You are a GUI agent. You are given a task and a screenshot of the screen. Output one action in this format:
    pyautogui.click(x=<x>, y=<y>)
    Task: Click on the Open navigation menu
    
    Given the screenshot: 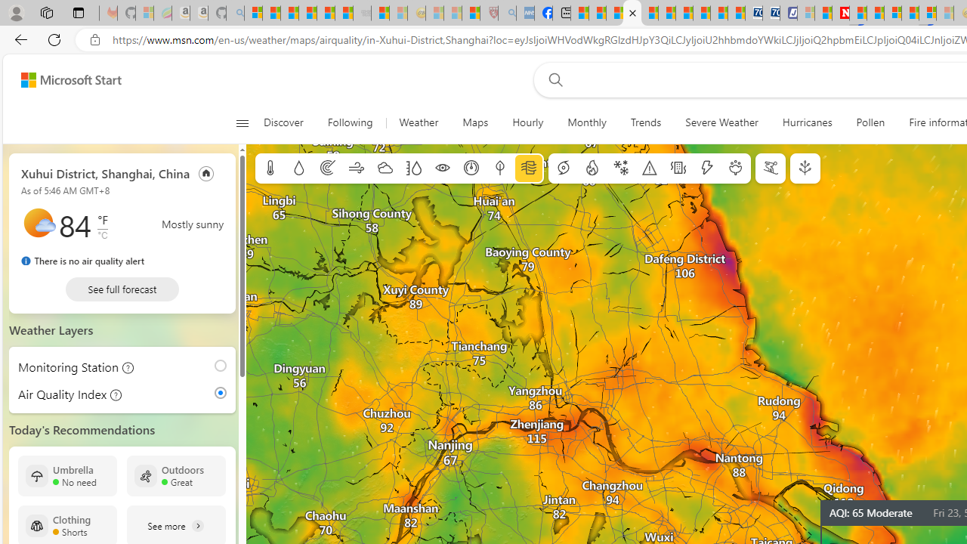 What is the action you would take?
    pyautogui.click(x=242, y=122)
    